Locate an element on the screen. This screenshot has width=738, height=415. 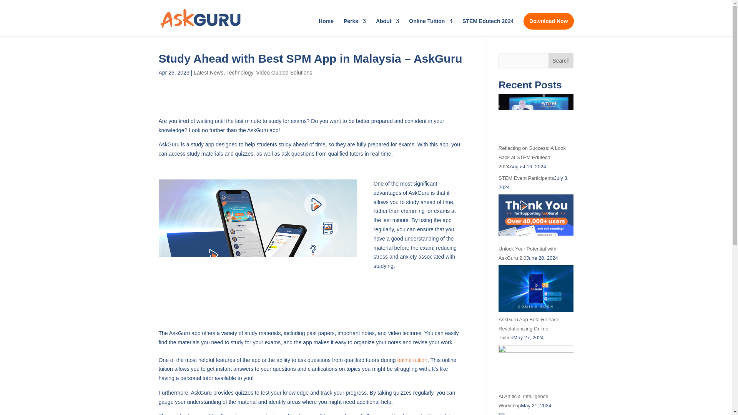
Online Tuition is located at coordinates (430, 27).